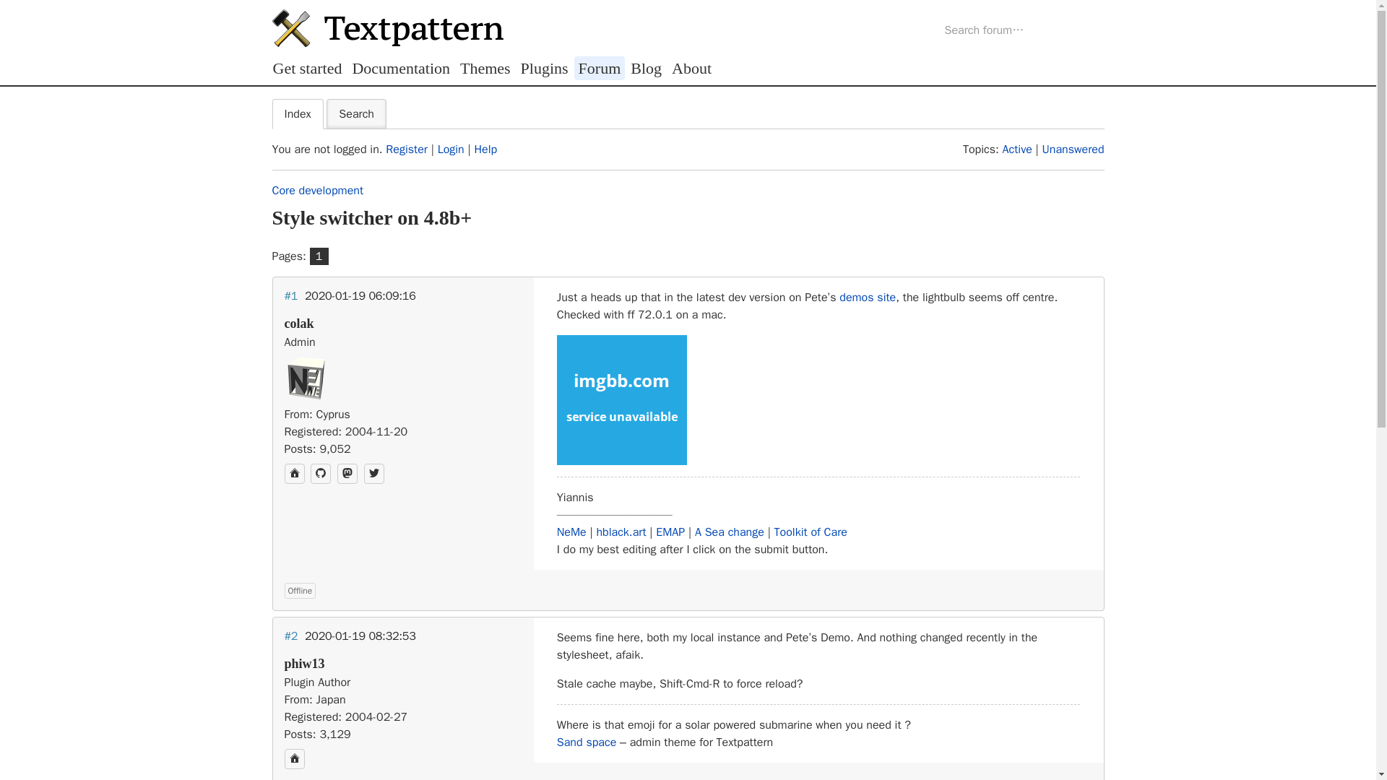  I want to click on Website, so click(295, 473).